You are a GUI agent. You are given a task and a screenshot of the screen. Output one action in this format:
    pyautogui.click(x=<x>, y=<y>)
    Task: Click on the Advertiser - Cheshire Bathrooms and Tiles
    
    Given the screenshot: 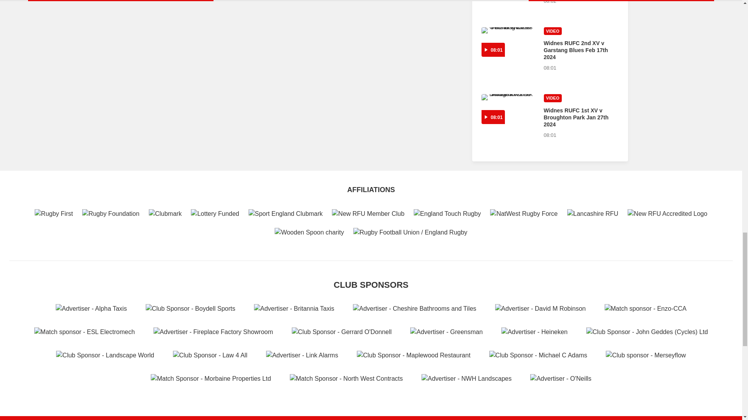 What is the action you would take?
    pyautogui.click(x=415, y=308)
    